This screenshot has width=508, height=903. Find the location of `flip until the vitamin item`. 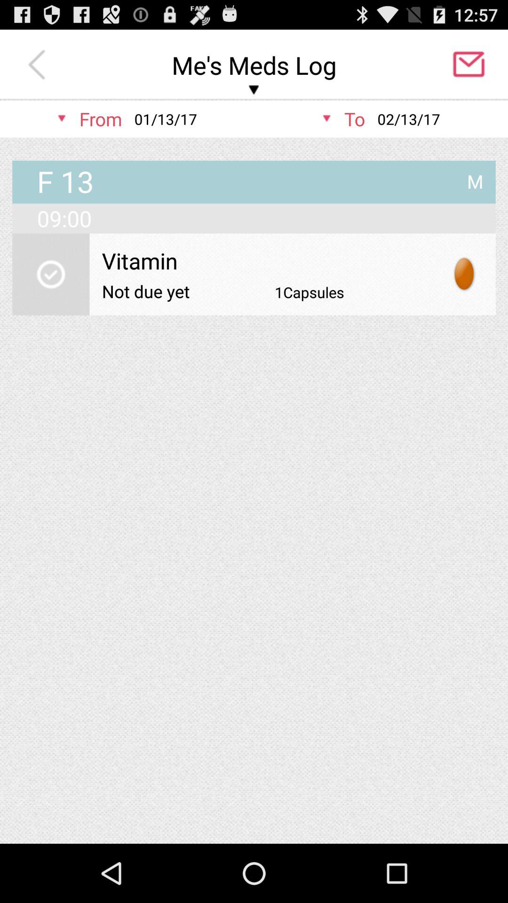

flip until the vitamin item is located at coordinates (268, 261).